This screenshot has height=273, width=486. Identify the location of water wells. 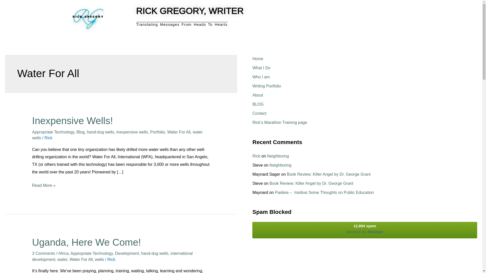
(117, 135).